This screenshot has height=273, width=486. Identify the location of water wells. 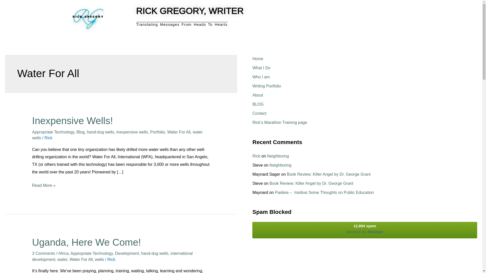
(117, 135).